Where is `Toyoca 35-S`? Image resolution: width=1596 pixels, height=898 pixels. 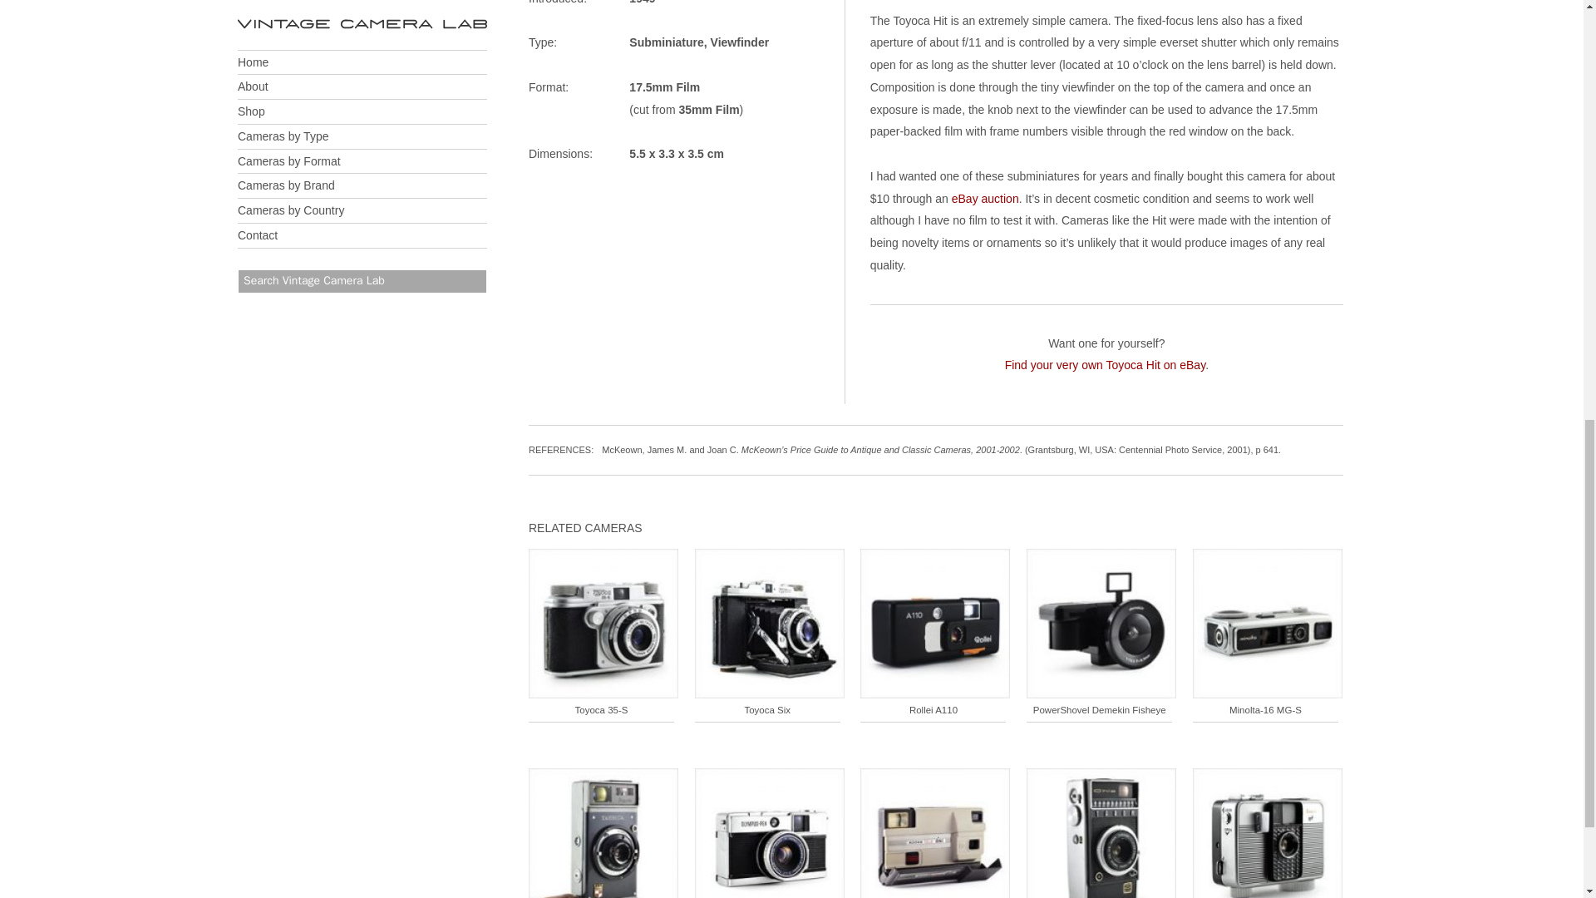 Toyoca 35-S is located at coordinates (603, 630).